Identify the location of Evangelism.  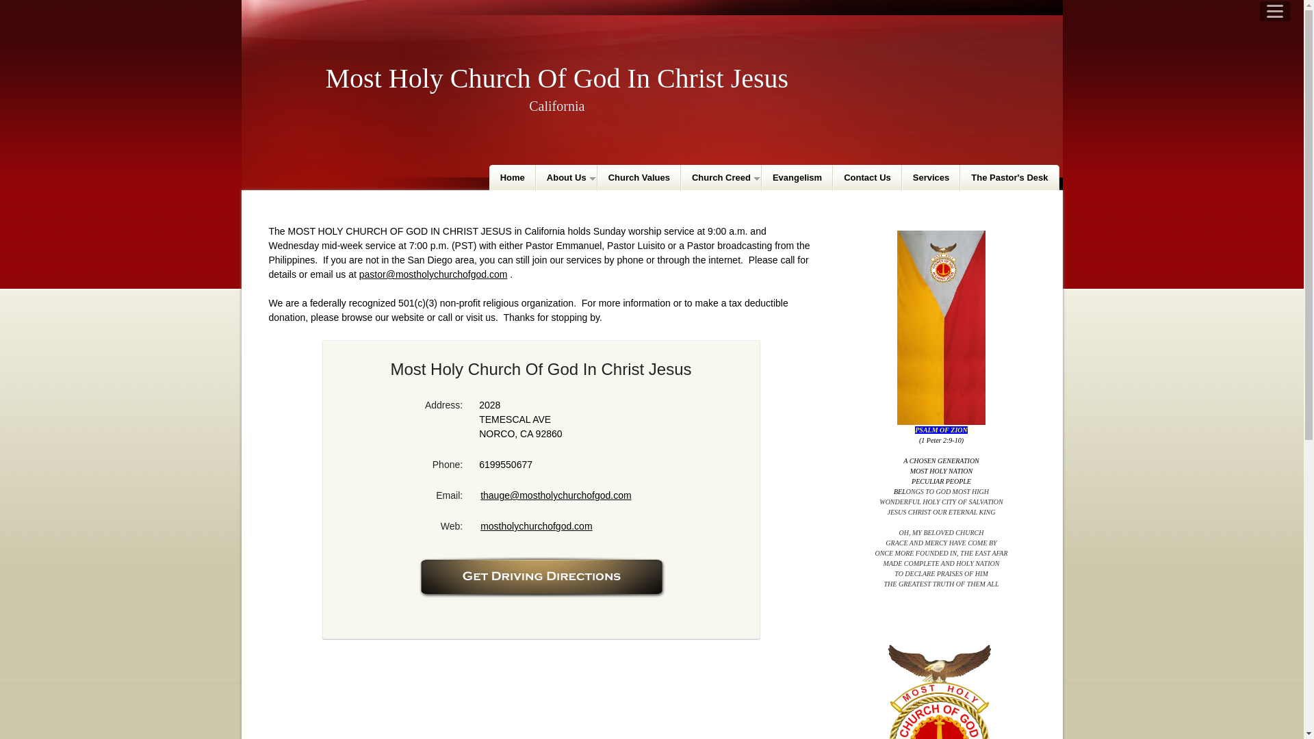
(797, 177).